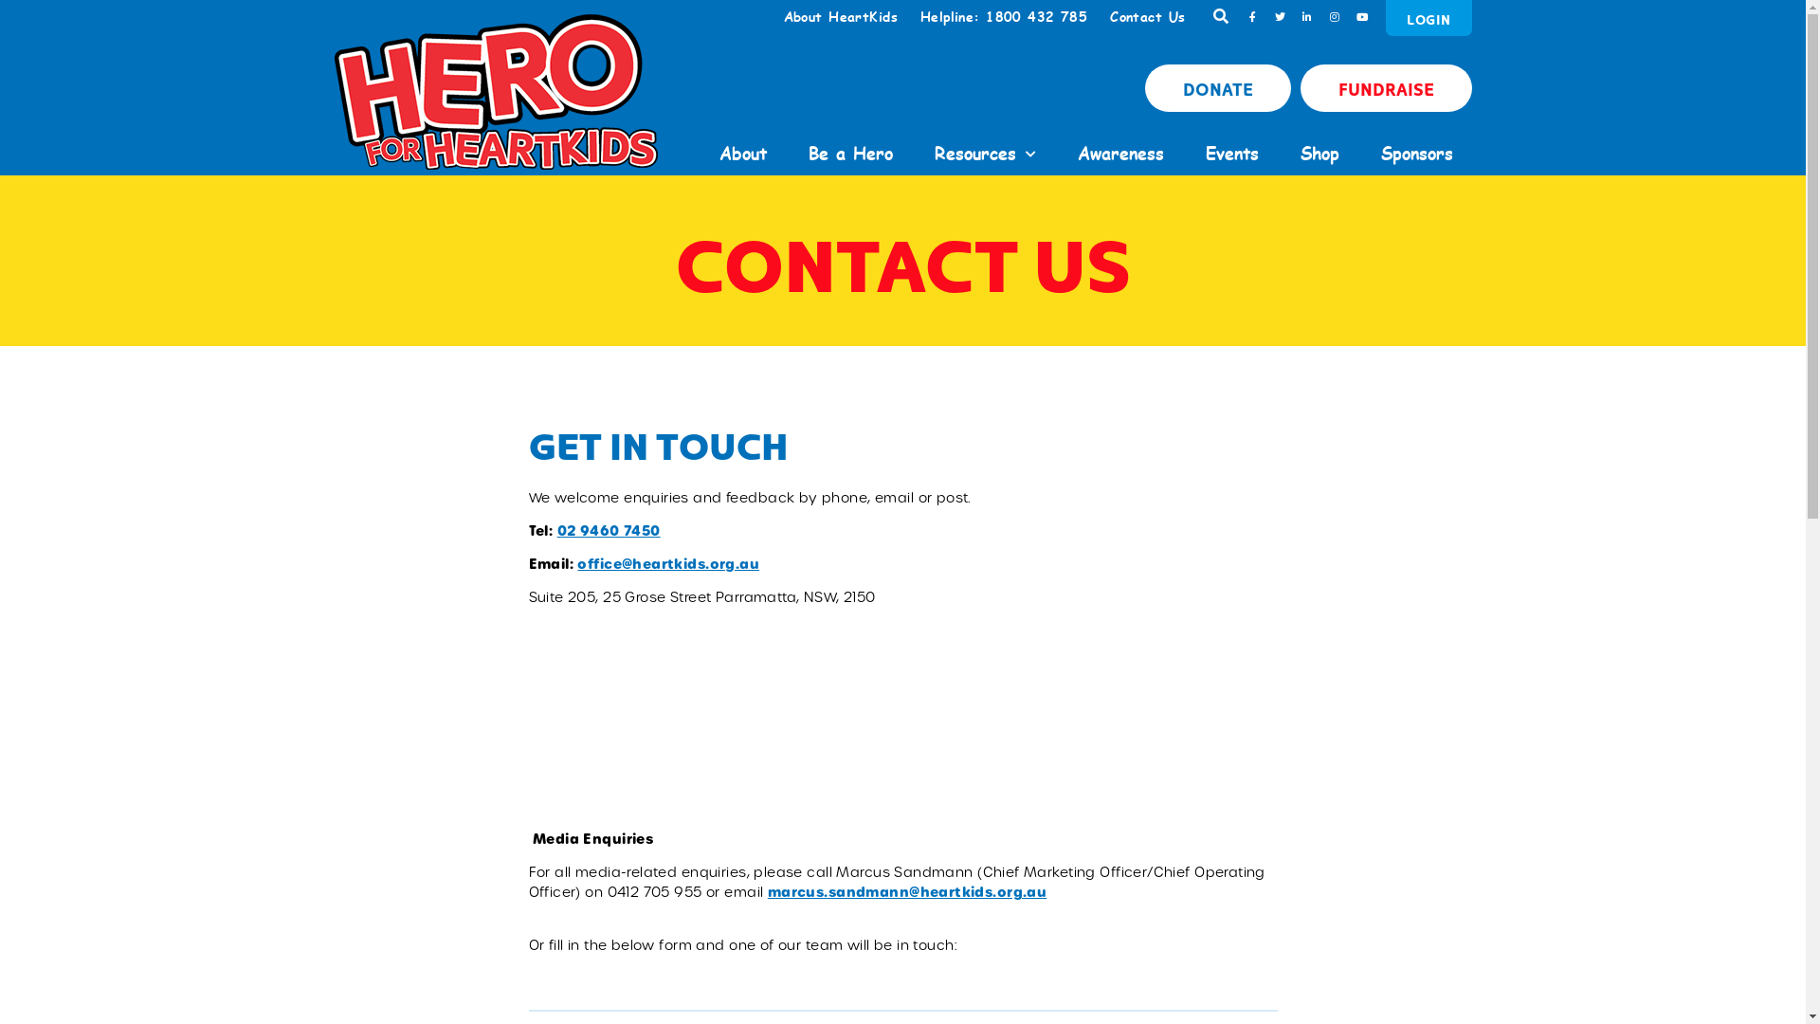 This screenshot has width=1820, height=1024. Describe the element at coordinates (668, 564) in the screenshot. I see `office@heartkids.org.au` at that location.